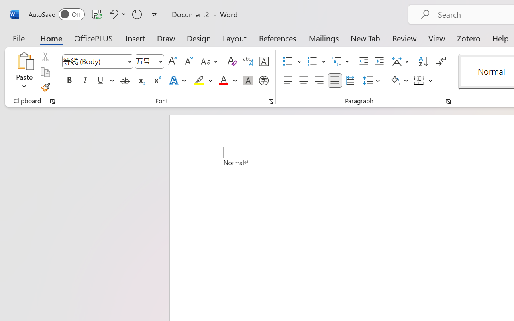 Image resolution: width=514 pixels, height=321 pixels. I want to click on Insert, so click(136, 38).